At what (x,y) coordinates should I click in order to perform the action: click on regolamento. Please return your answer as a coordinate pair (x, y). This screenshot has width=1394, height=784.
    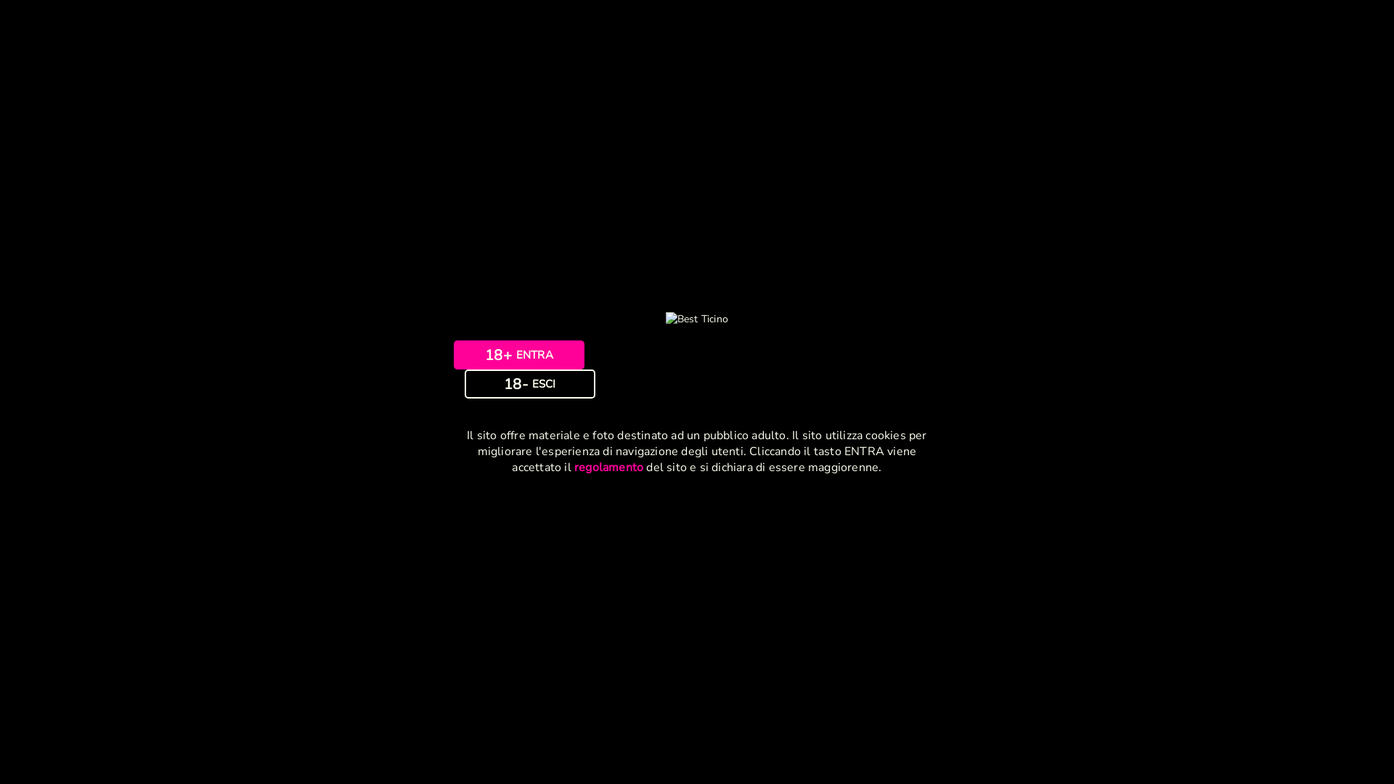
    Looking at the image, I should click on (608, 467).